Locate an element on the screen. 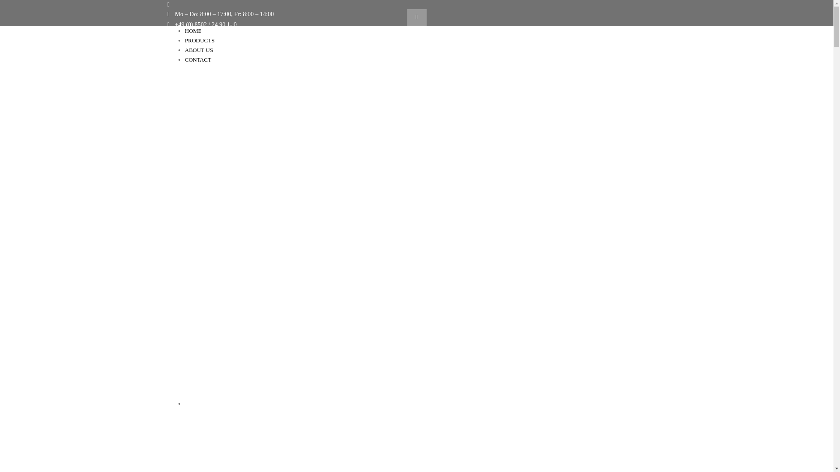 The height and width of the screenshot is (472, 840). PRODUCTS is located at coordinates (199, 40).